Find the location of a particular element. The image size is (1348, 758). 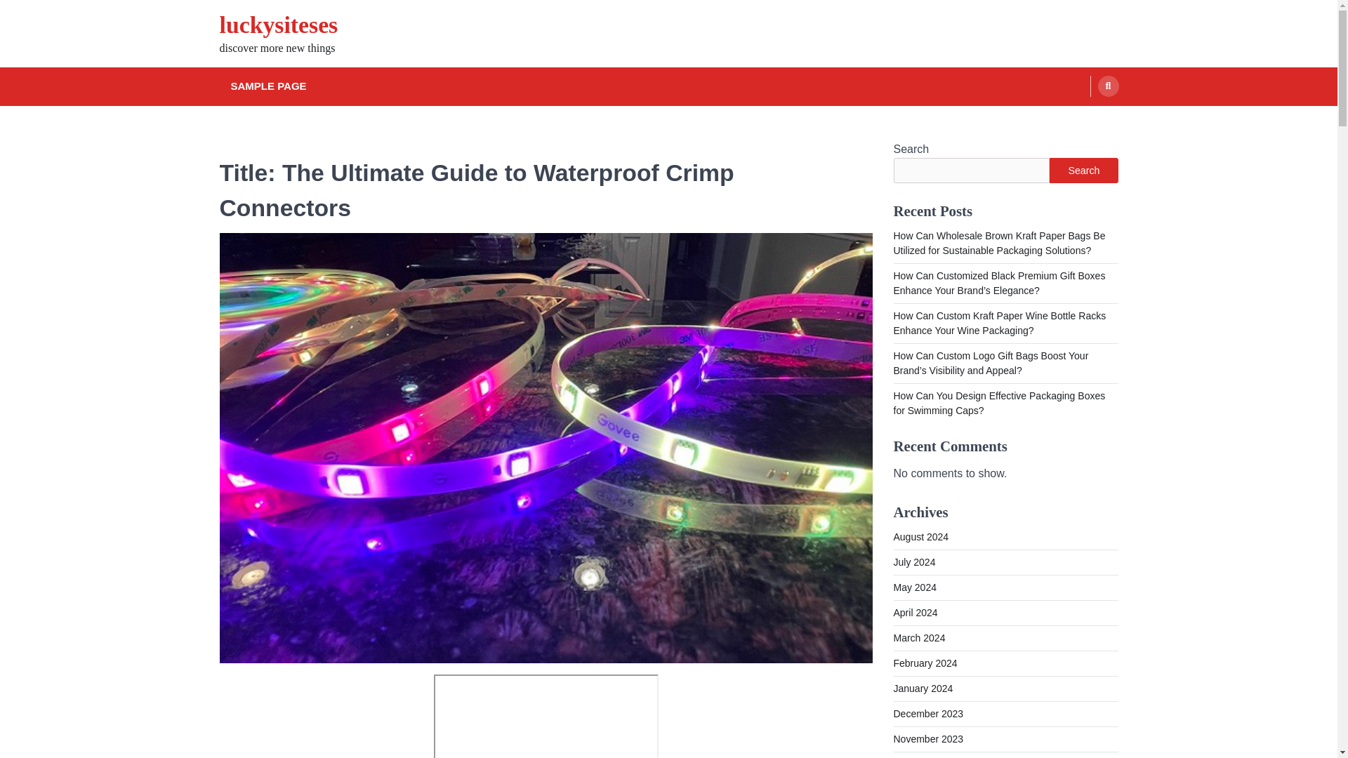

luckysiteses is located at coordinates (278, 25).